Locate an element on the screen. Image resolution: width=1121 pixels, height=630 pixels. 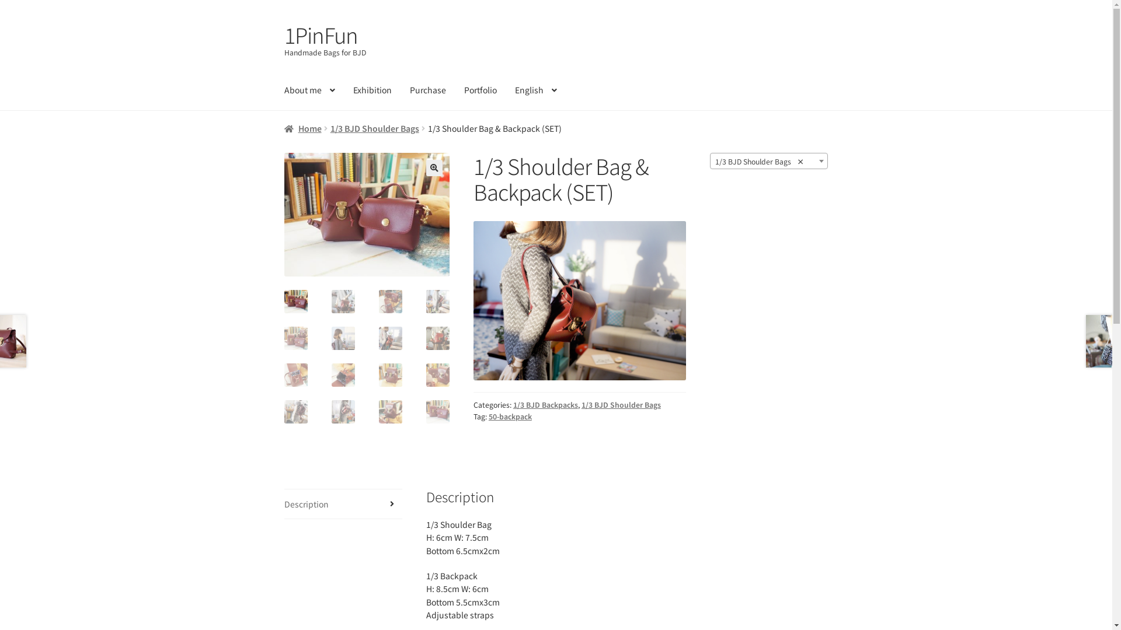
Skip to navigation is located at coordinates (284, 21).